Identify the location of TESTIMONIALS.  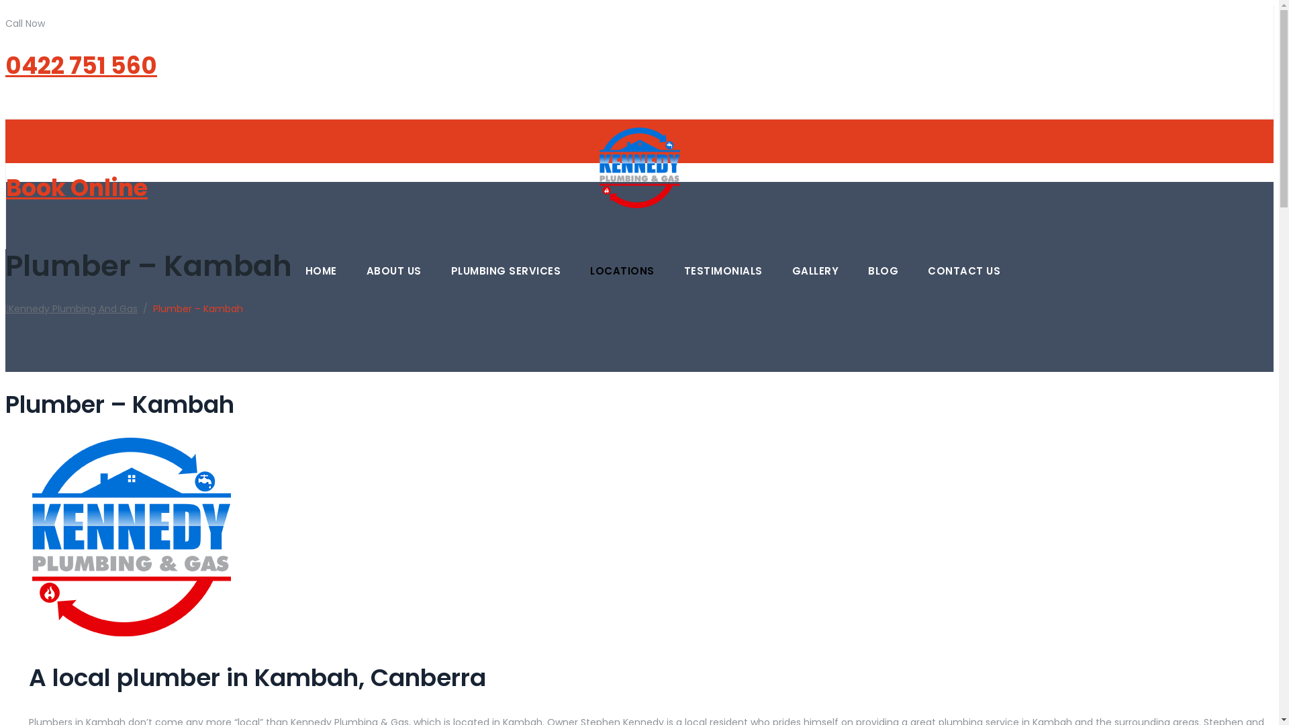
(724, 271).